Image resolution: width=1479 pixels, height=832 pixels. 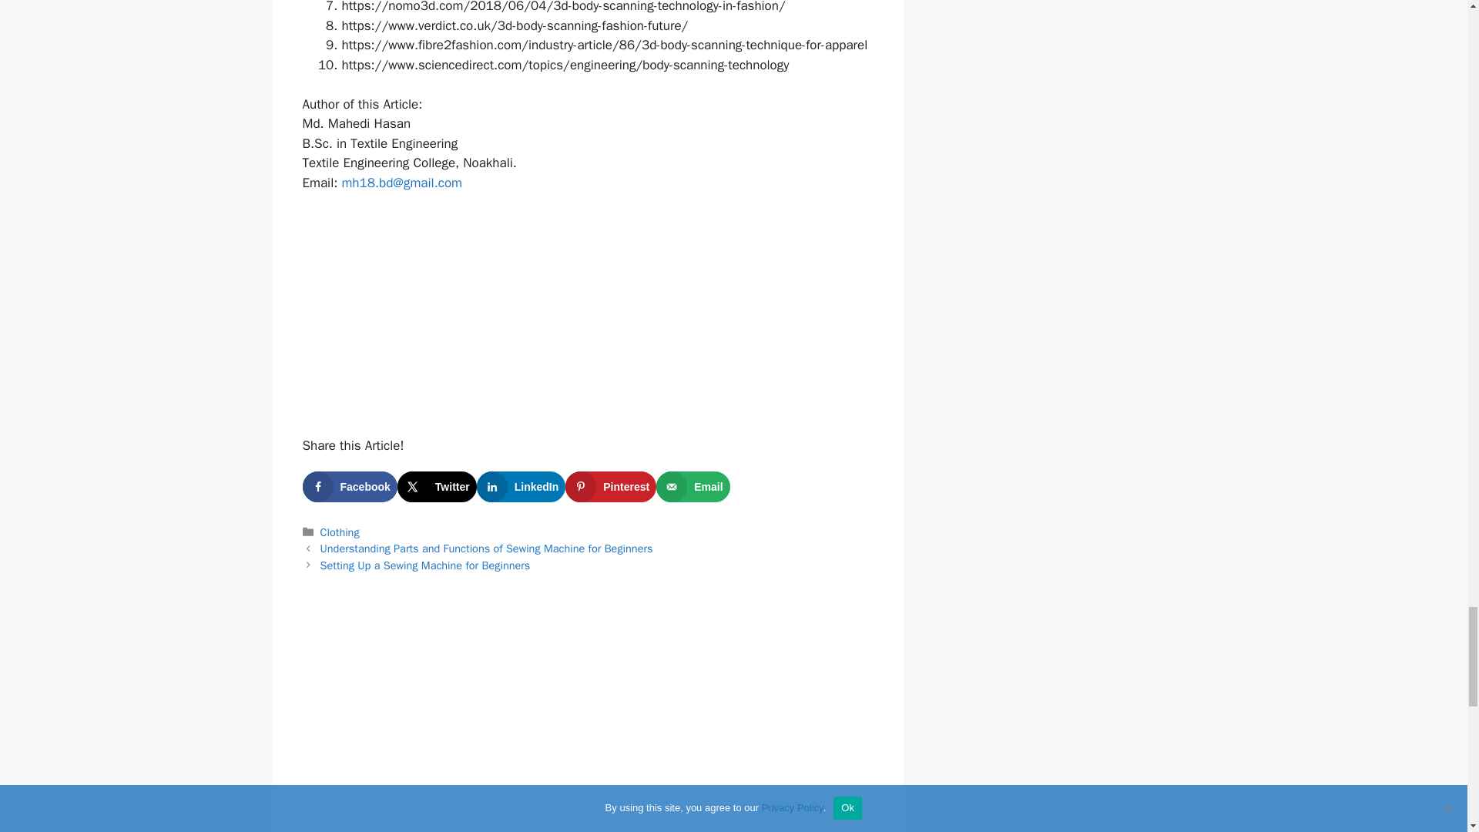 What do you see at coordinates (610, 487) in the screenshot?
I see `Pinterest` at bounding box center [610, 487].